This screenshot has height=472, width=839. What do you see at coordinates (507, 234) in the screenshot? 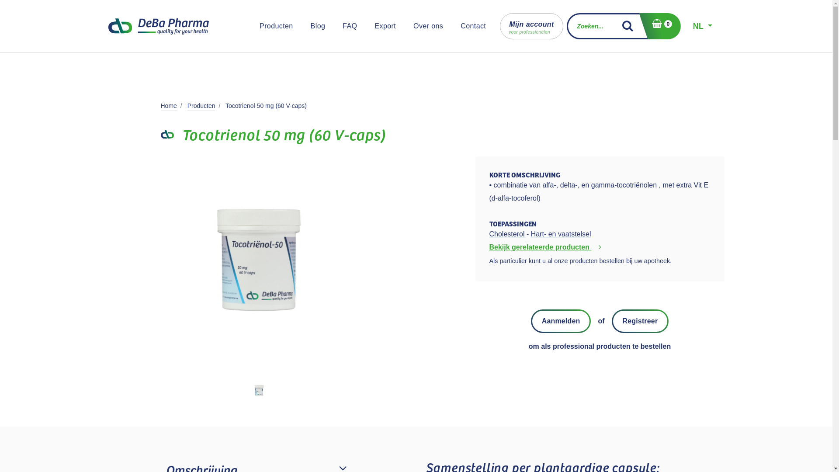
I see `Cholesterol` at bounding box center [507, 234].